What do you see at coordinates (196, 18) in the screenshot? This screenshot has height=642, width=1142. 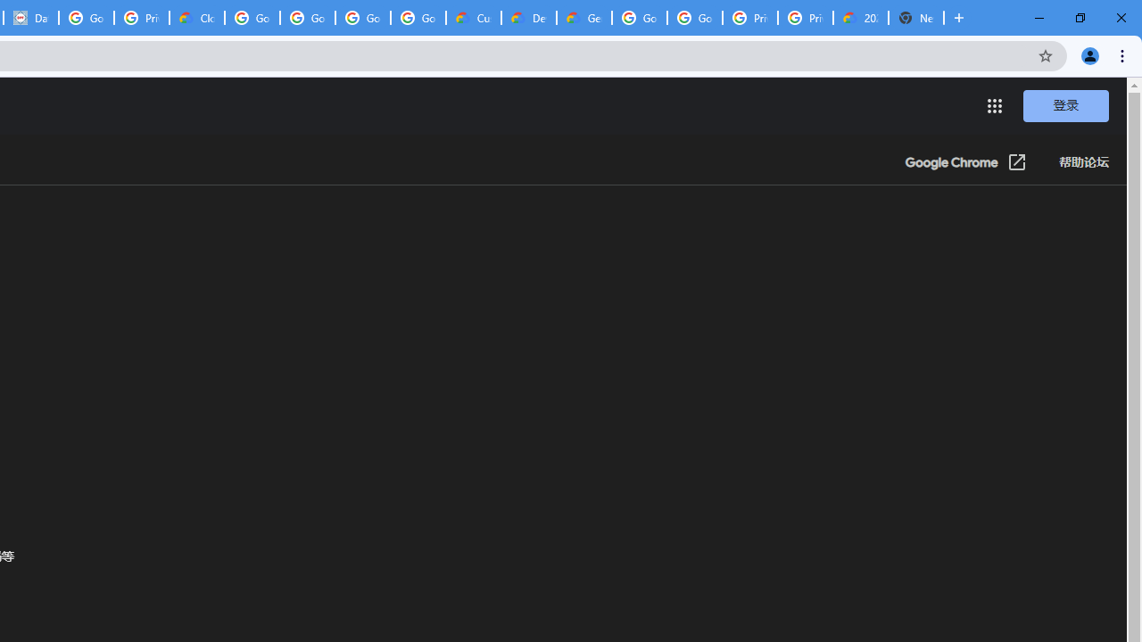 I see `Cloud Data Processing Addendum | Google Cloud` at bounding box center [196, 18].